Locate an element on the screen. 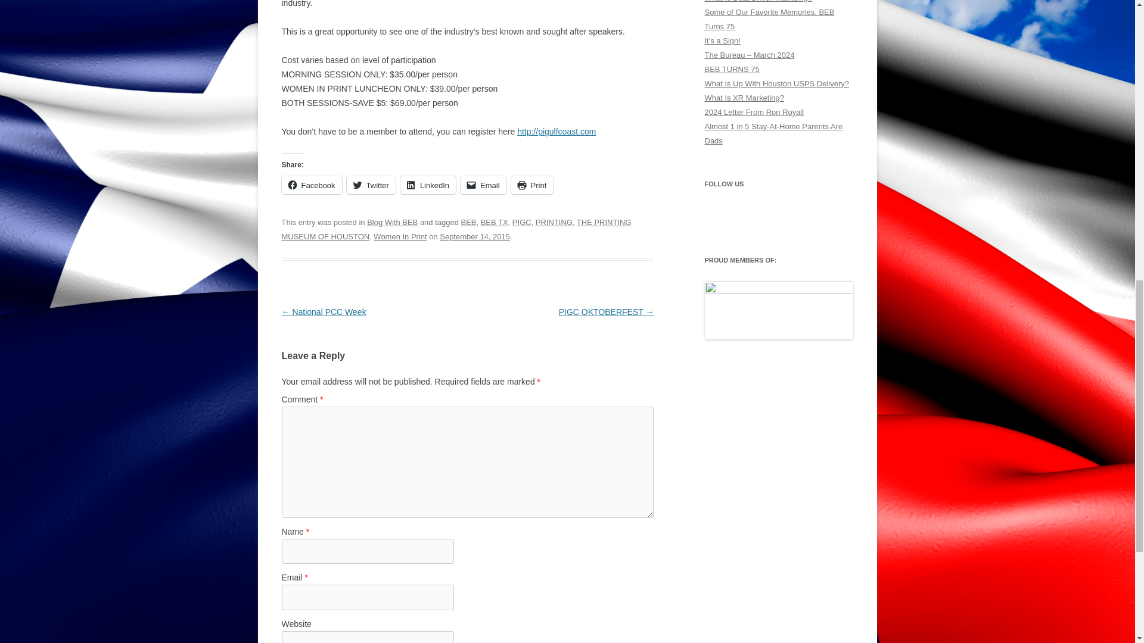 This screenshot has width=1144, height=643. Email is located at coordinates (484, 185).